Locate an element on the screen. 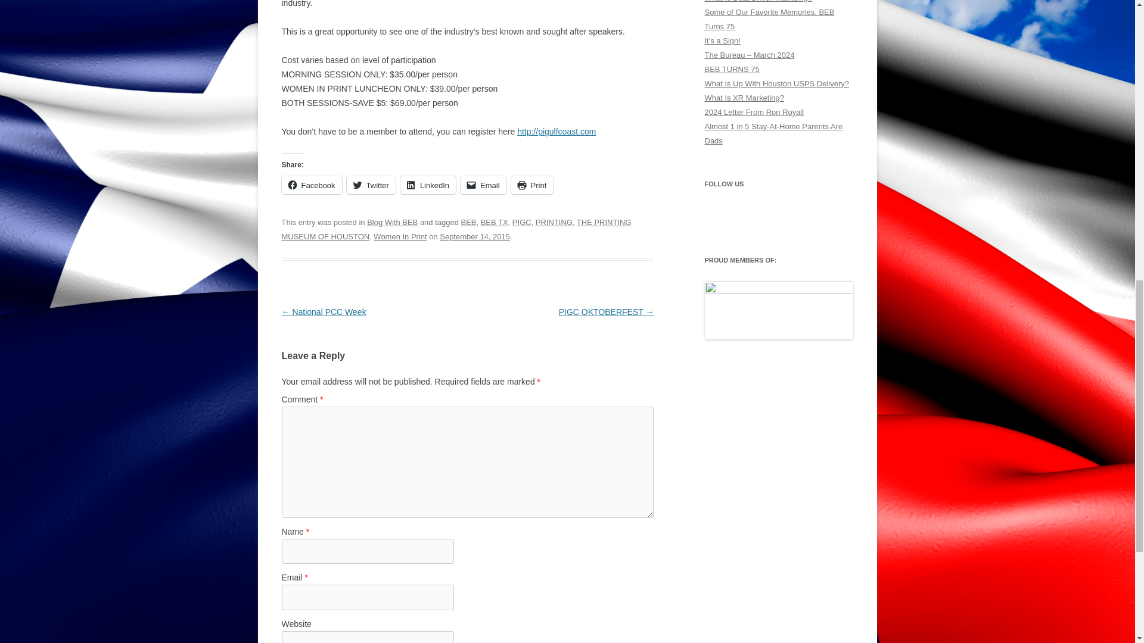 This screenshot has width=1144, height=643. Email is located at coordinates (484, 185).